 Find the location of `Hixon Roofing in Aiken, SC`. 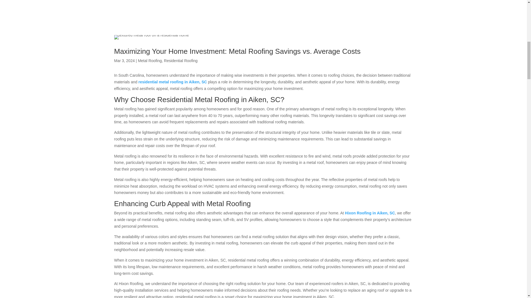

Hixon Roofing in Aiken, SC is located at coordinates (370, 213).